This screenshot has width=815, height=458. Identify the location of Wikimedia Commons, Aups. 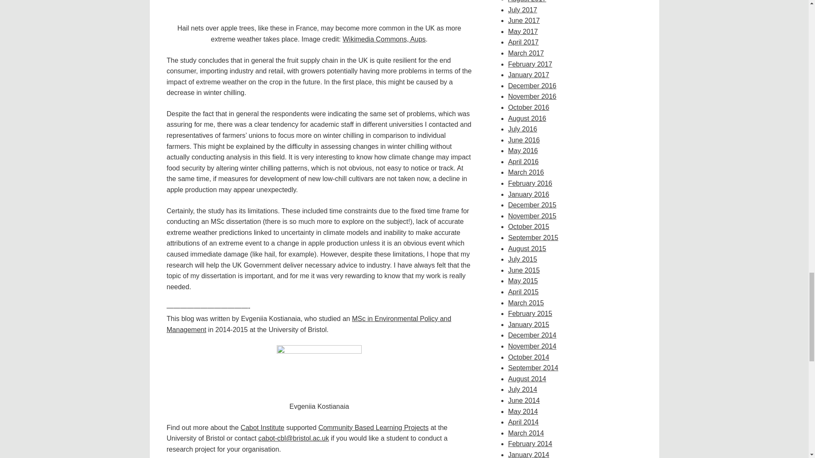
(384, 39).